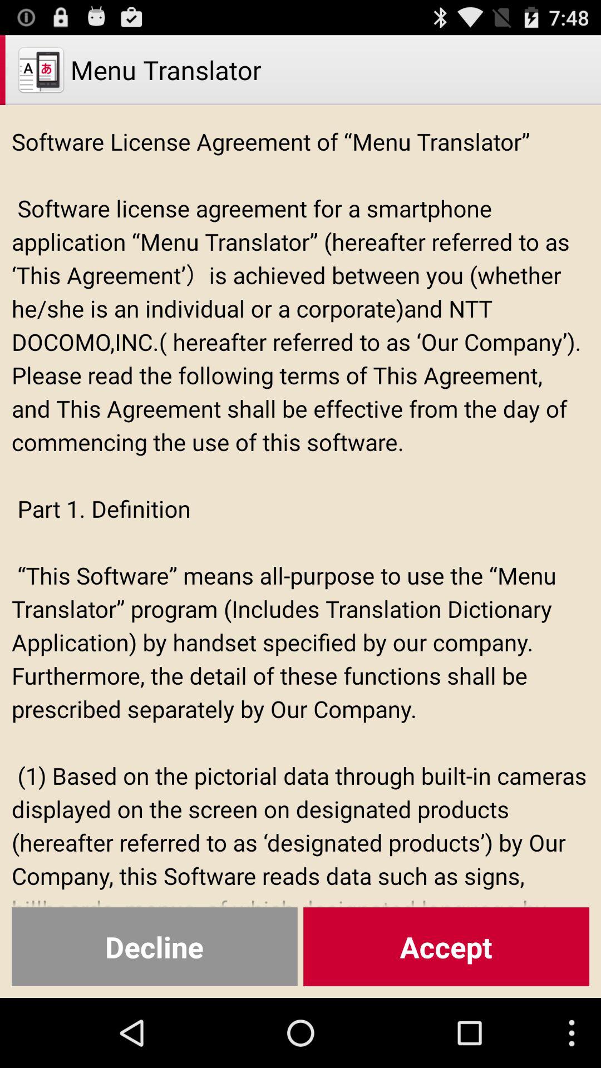 The image size is (601, 1068). I want to click on scroll until accept icon, so click(446, 947).